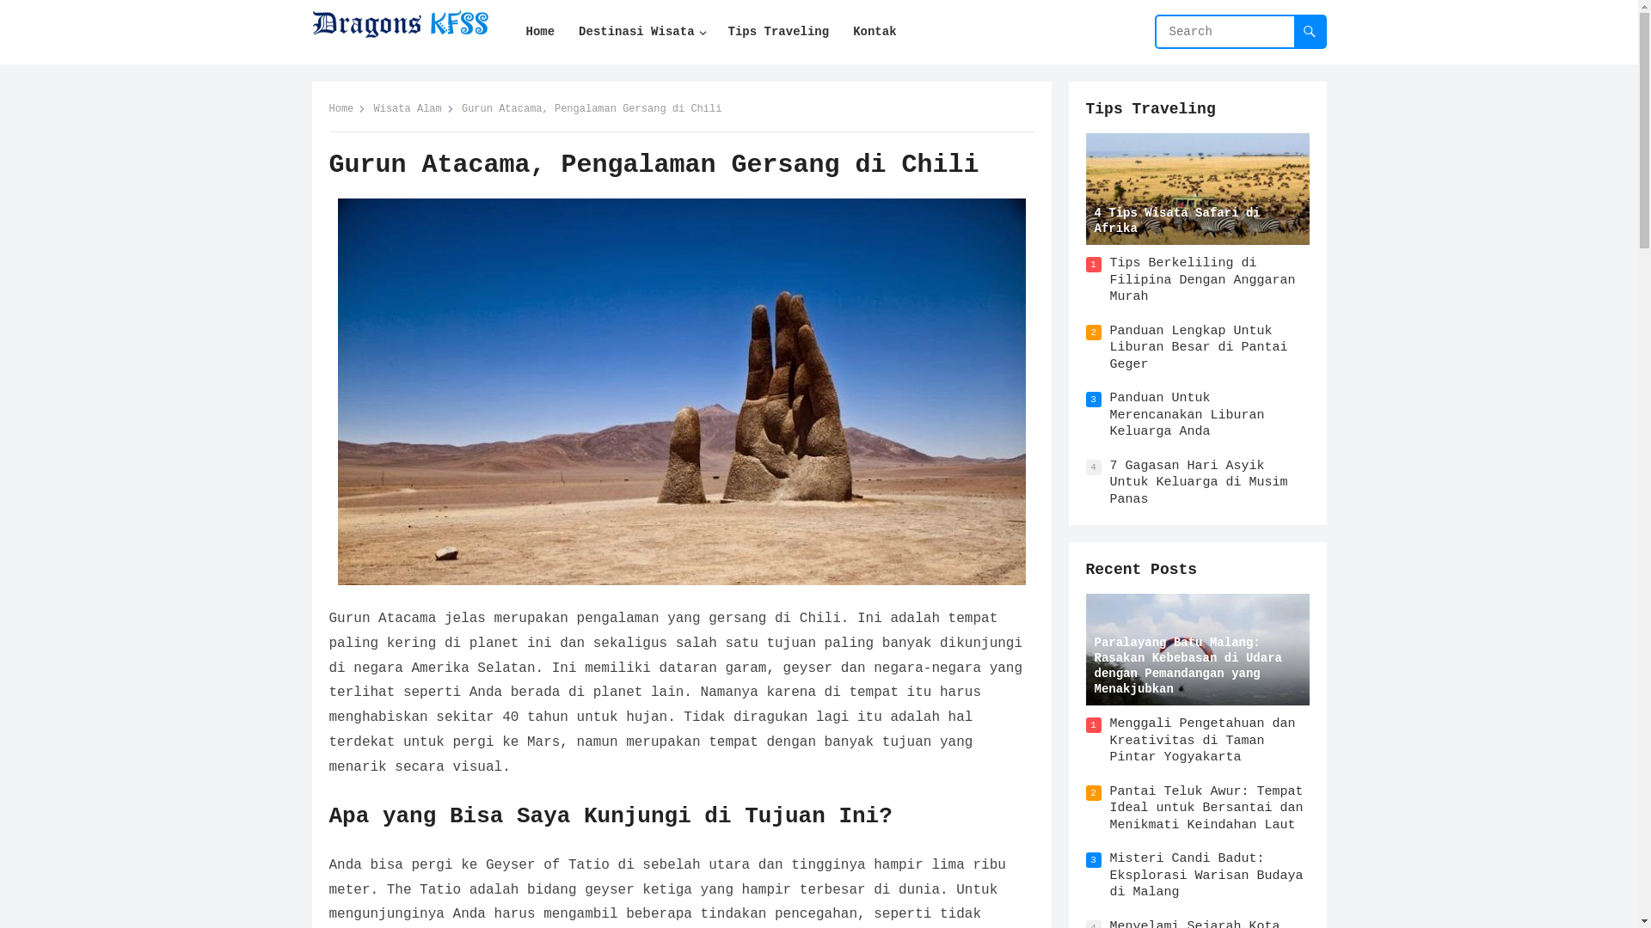  What do you see at coordinates (1199, 348) in the screenshot?
I see `Panduan Lengkap Untuk Liburan Besar di Pantai Geger` at bounding box center [1199, 348].